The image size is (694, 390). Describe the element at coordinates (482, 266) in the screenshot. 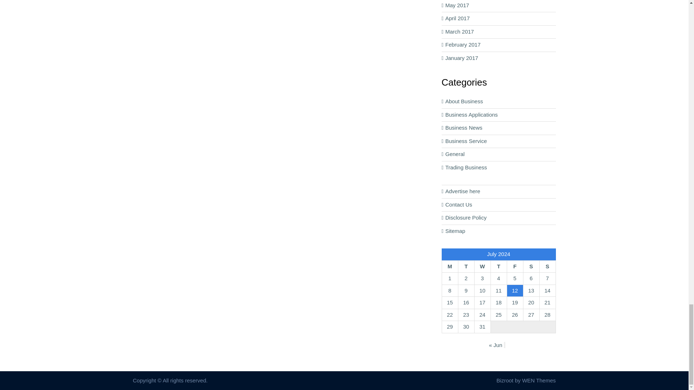

I see `Wednesday` at that location.